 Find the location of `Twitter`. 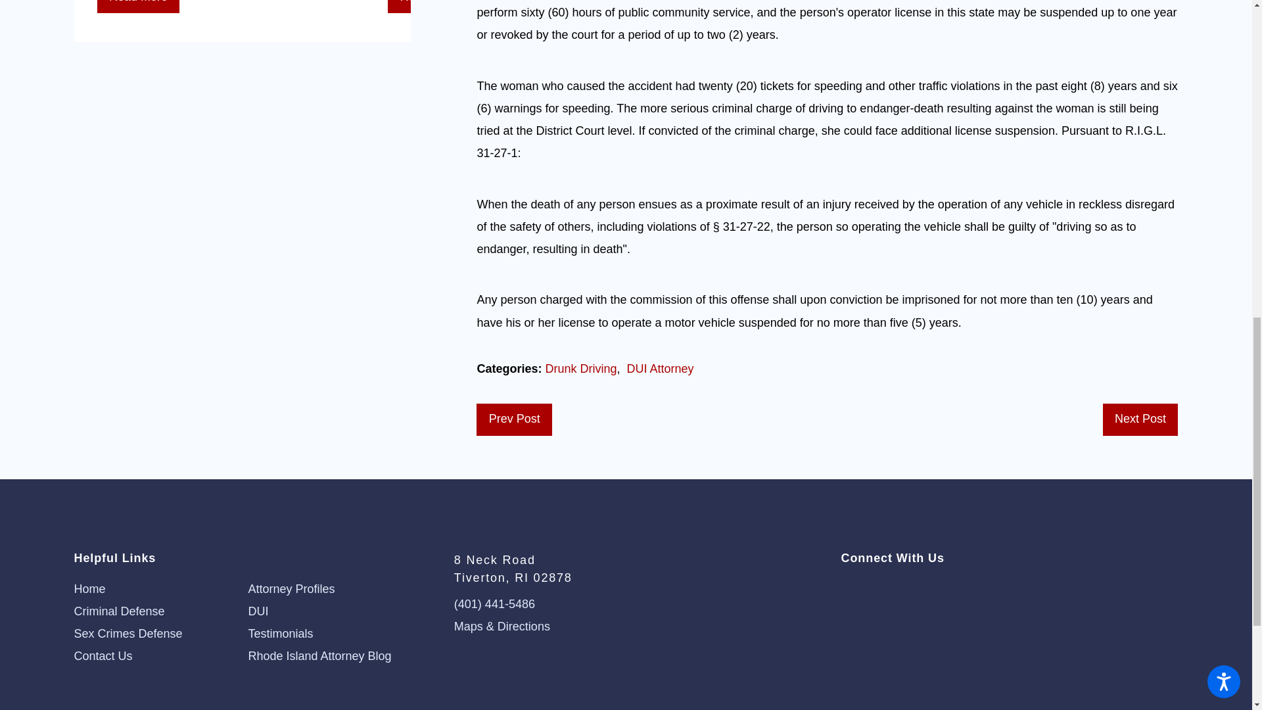

Twitter is located at coordinates (847, 590).